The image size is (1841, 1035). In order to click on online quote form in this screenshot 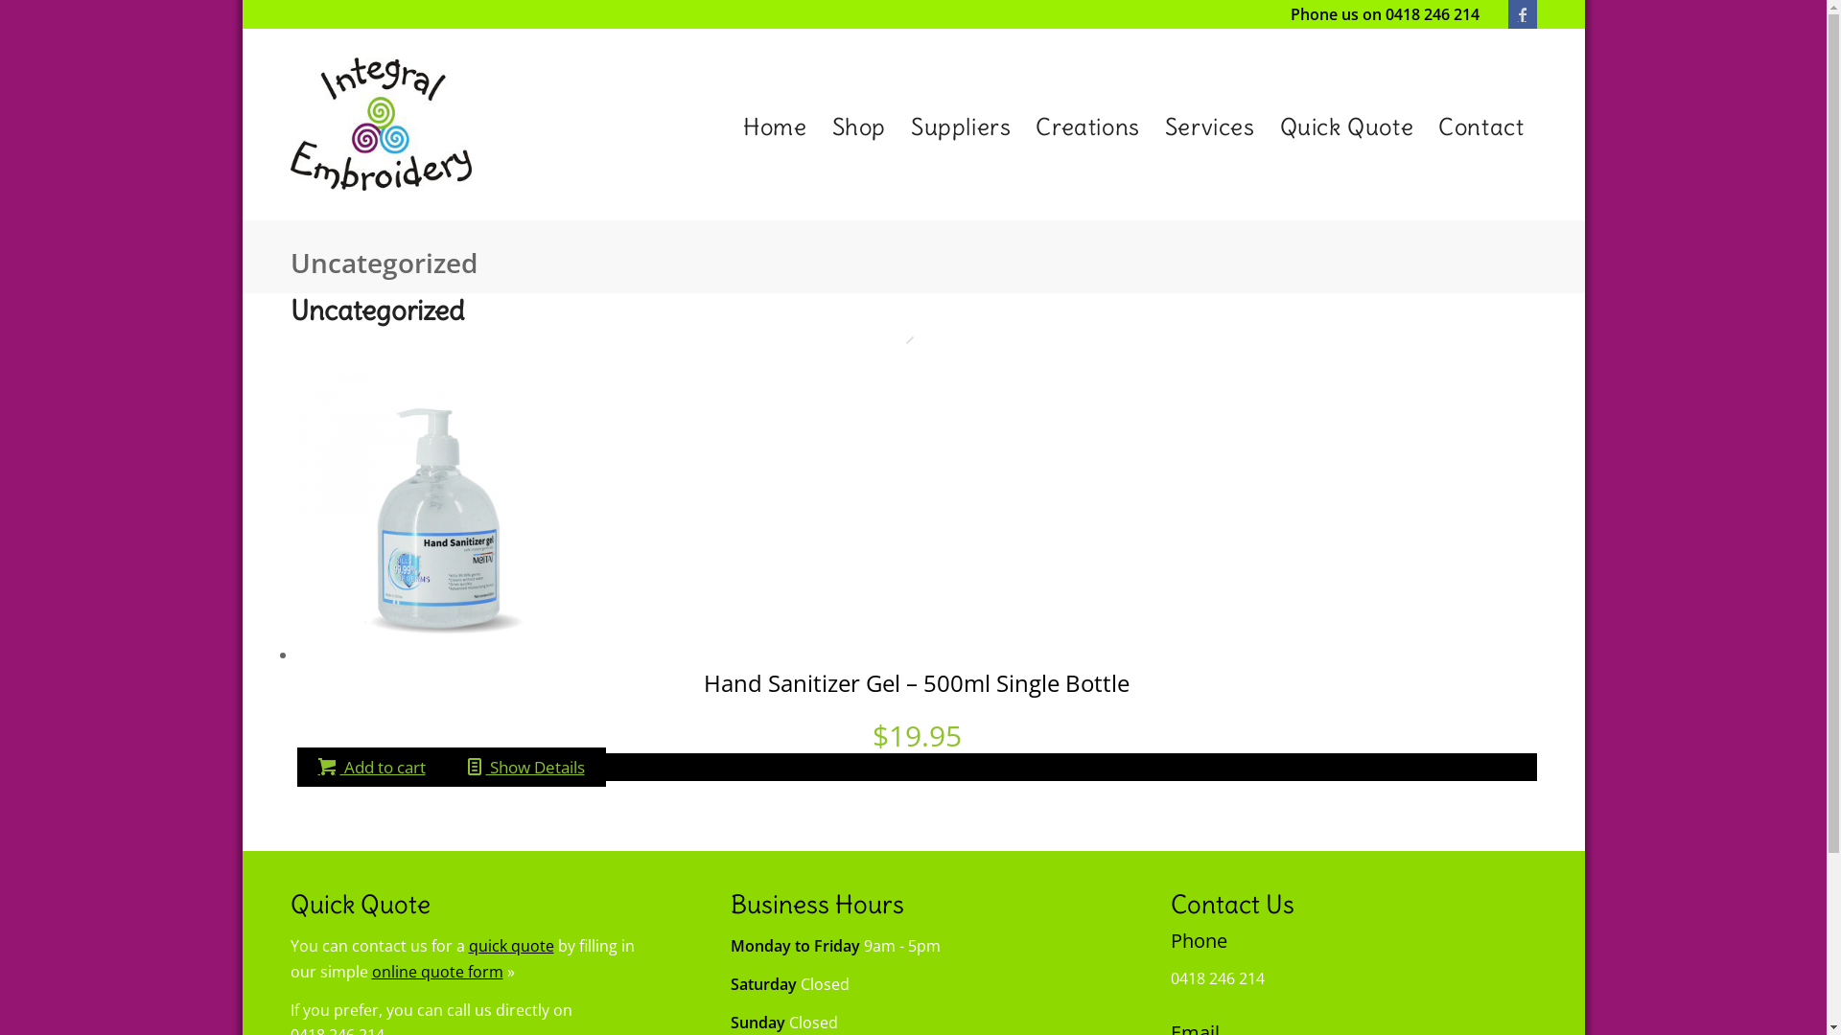, I will do `click(437, 972)`.